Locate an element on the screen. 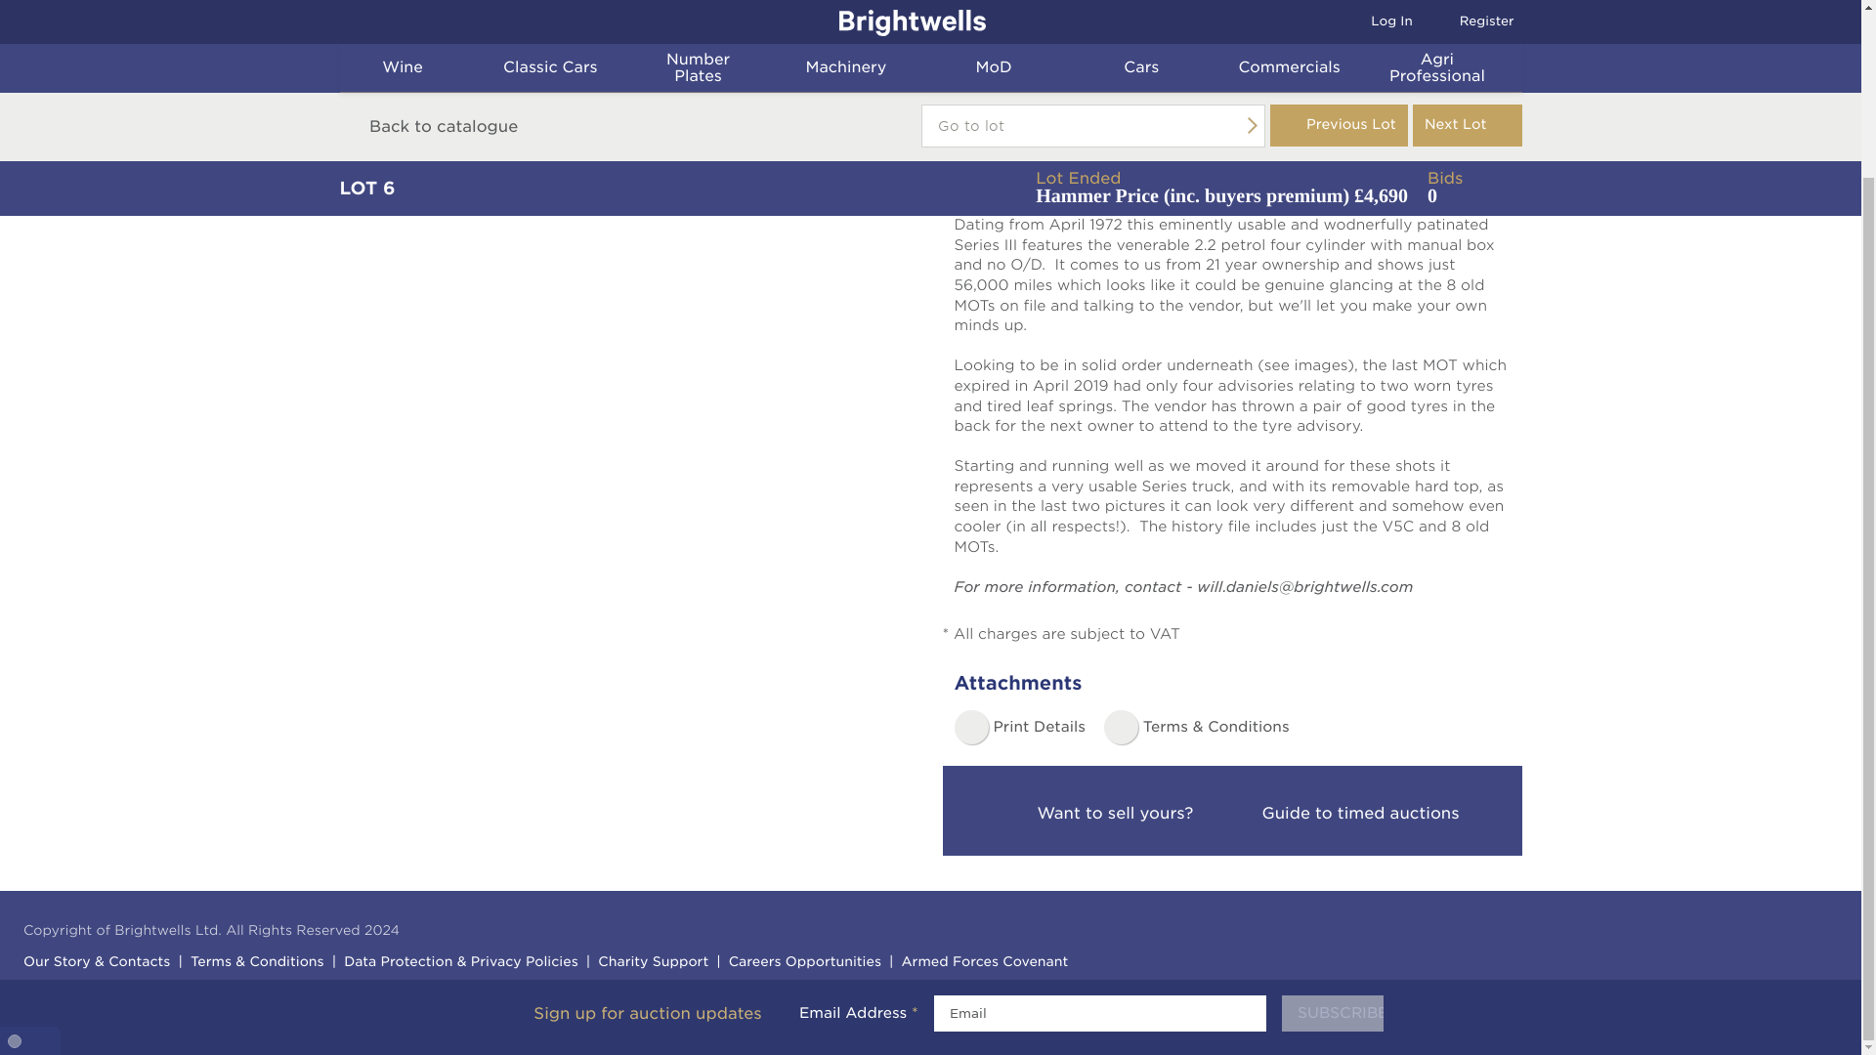 This screenshot has width=1876, height=1055. close icon is located at coordinates (1835, 806).